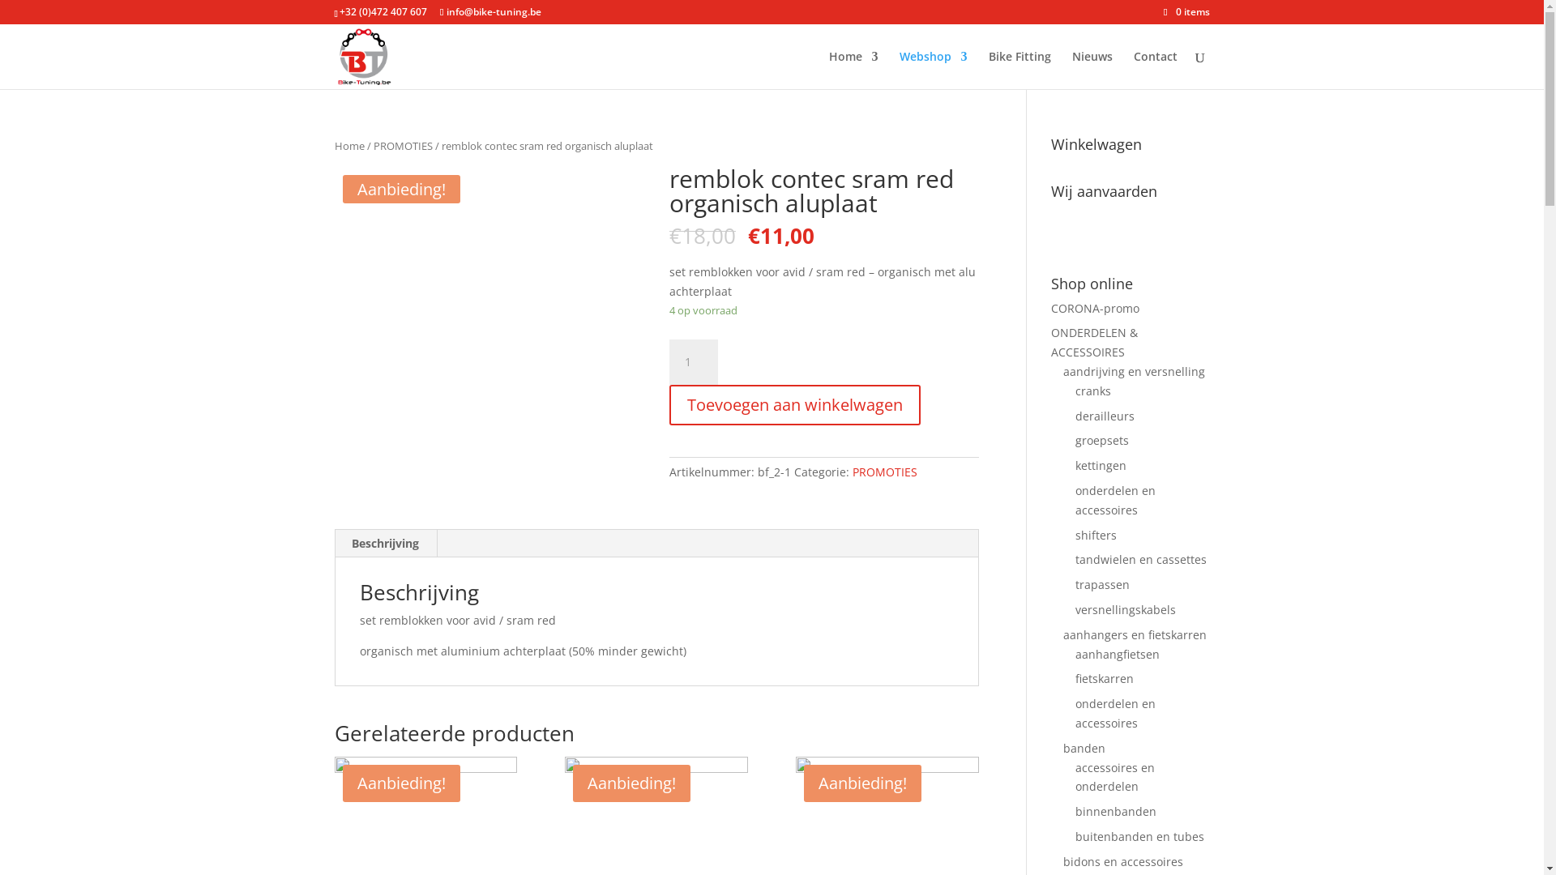 This screenshot has width=1556, height=875. Describe the element at coordinates (694, 362) in the screenshot. I see `Aantal` at that location.